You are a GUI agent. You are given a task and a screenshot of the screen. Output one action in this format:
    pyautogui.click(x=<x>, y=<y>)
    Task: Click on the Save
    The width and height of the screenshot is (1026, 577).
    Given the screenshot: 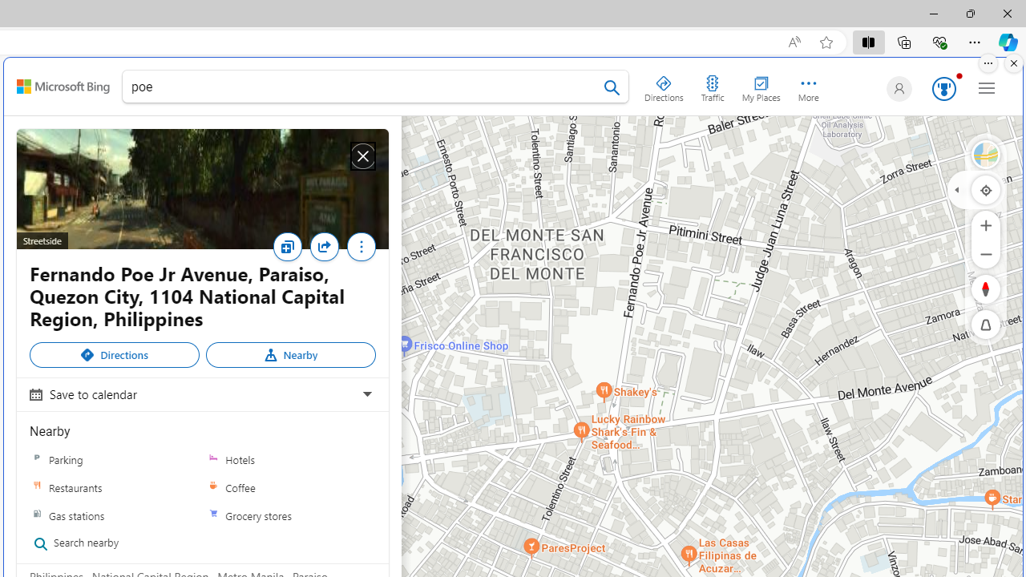 What is the action you would take?
    pyautogui.click(x=287, y=247)
    